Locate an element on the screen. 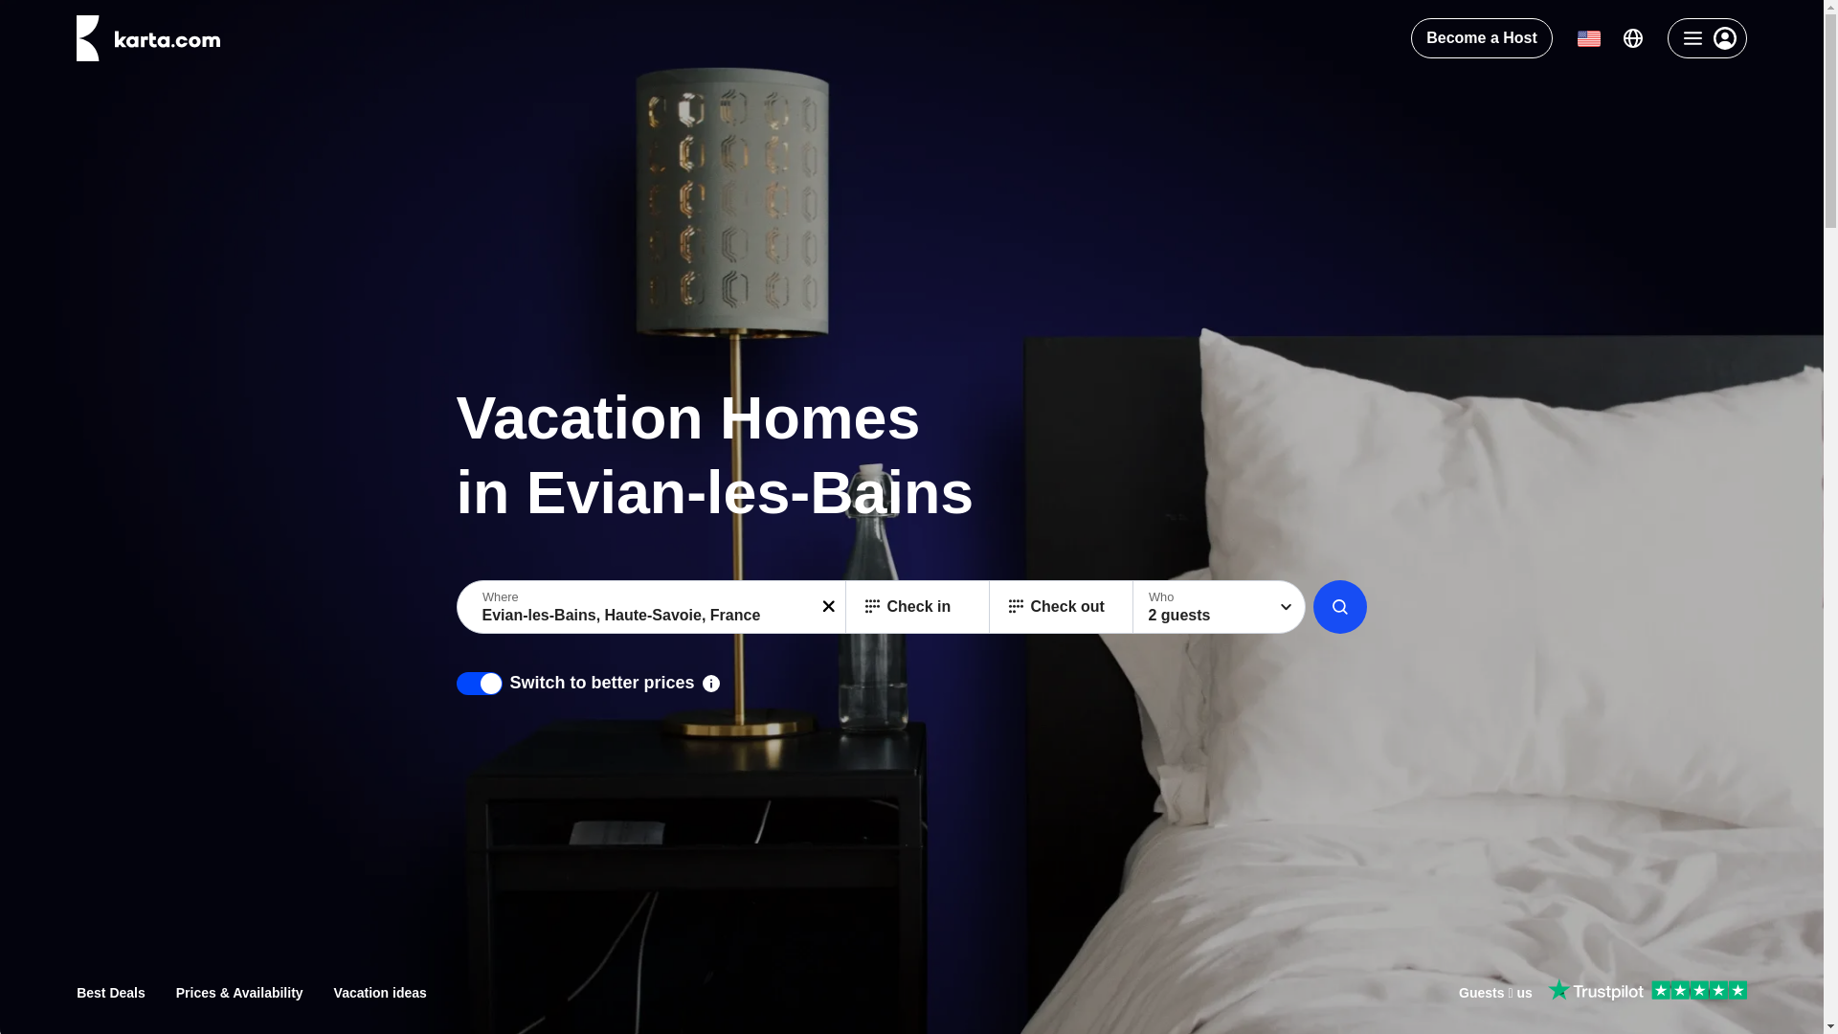 The image size is (1838, 1034). Vacation ideas is located at coordinates (380, 992).